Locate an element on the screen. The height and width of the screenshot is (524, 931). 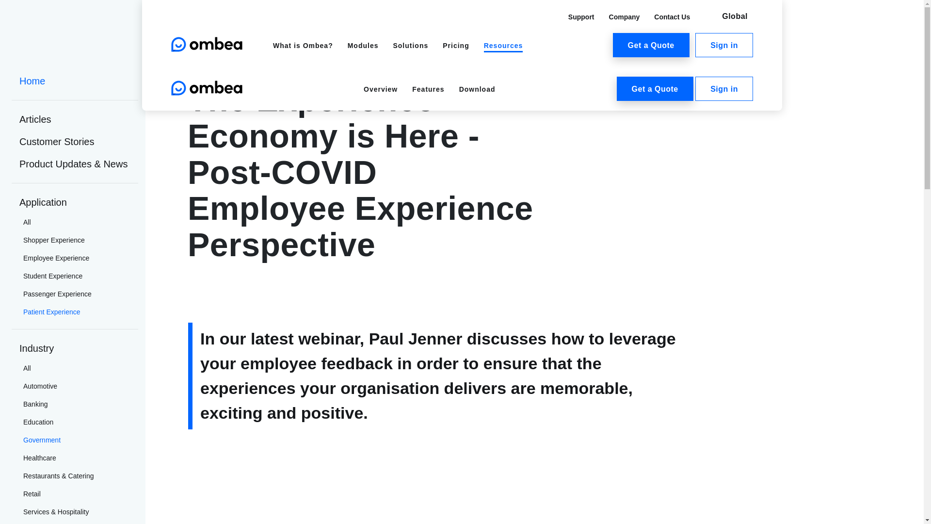
What is Ombea? is located at coordinates (303, 46).